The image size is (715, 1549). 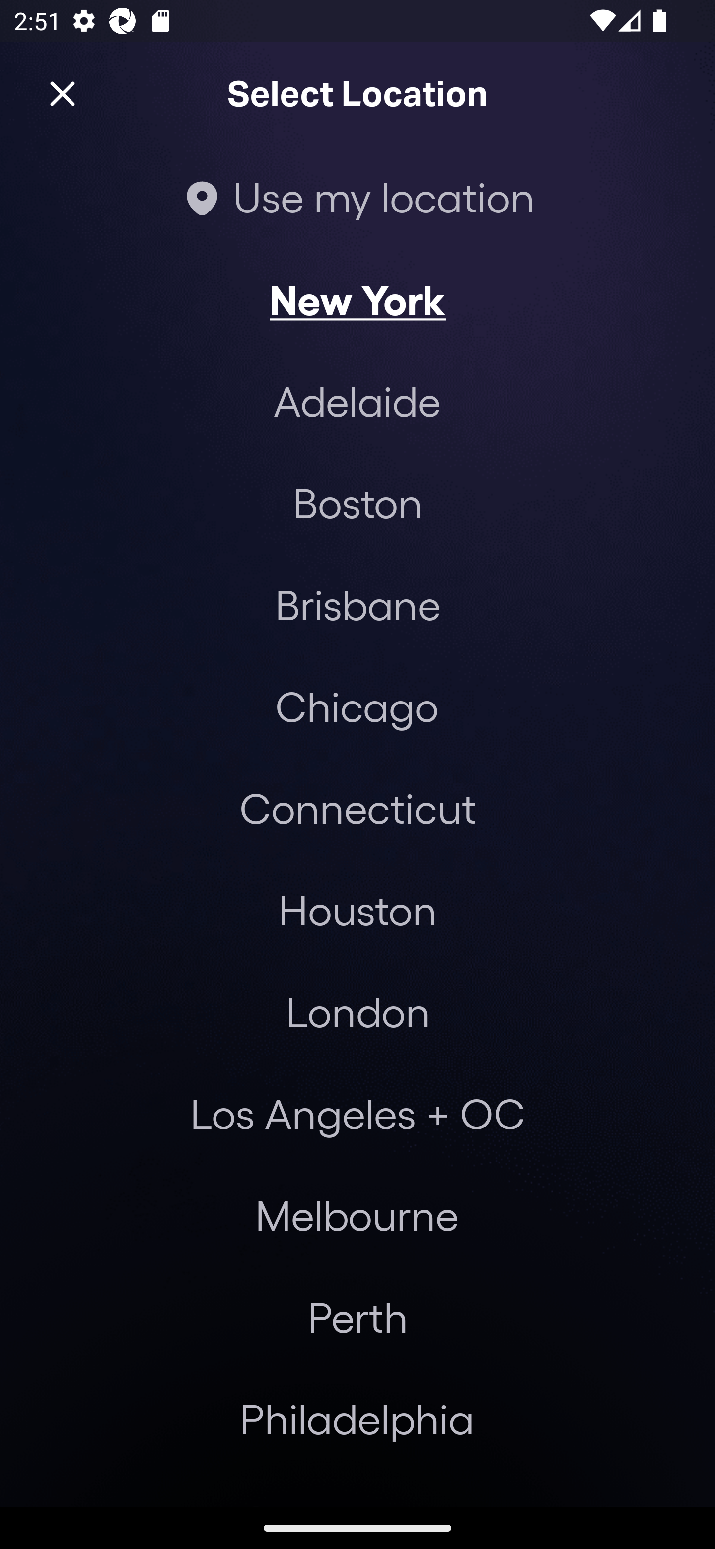 I want to click on Houston, so click(x=357, y=909).